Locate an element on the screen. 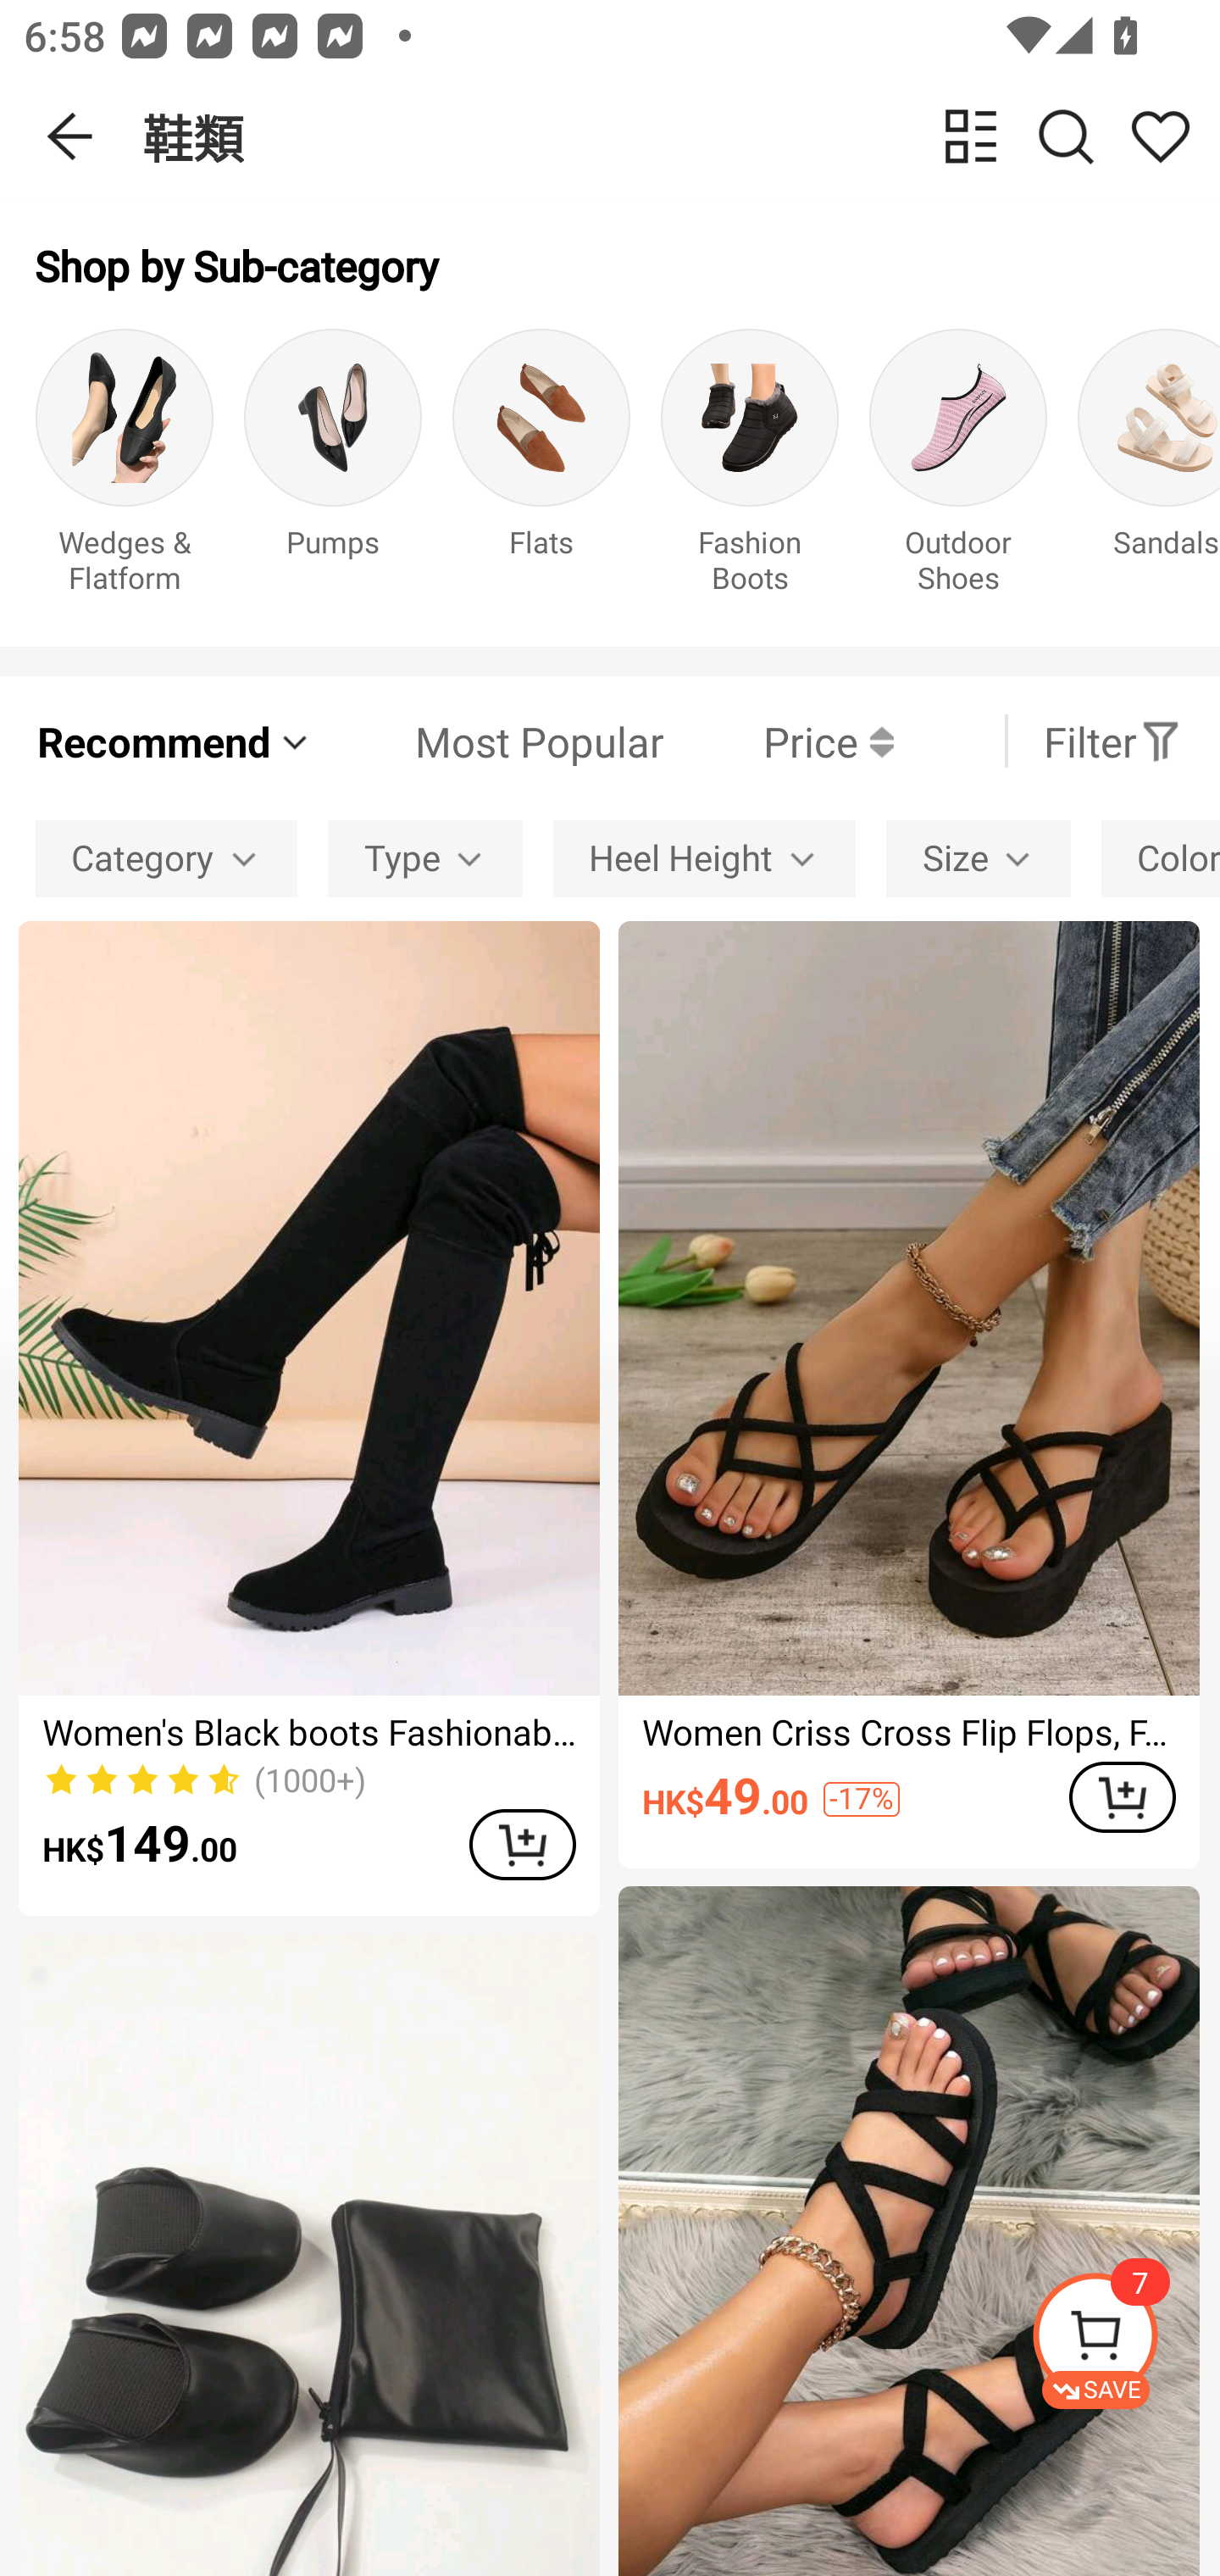  Price is located at coordinates (779, 741).